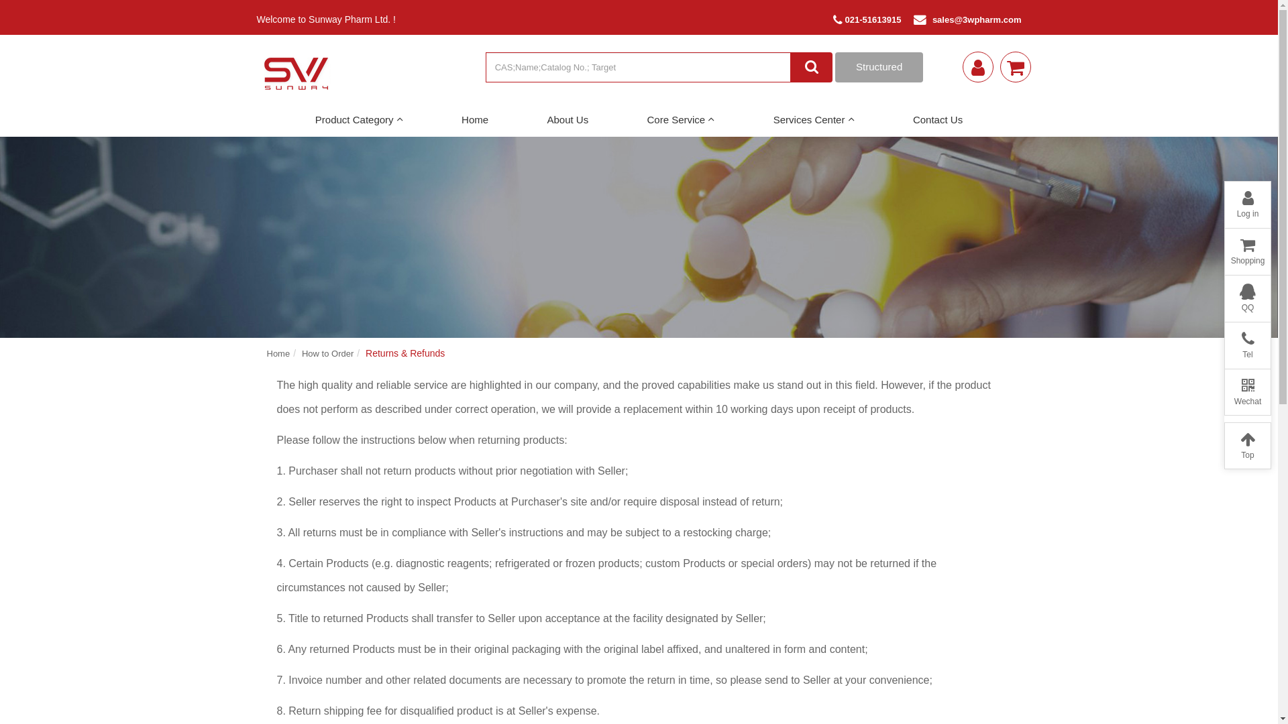  Describe the element at coordinates (279, 354) in the screenshot. I see `Home` at that location.